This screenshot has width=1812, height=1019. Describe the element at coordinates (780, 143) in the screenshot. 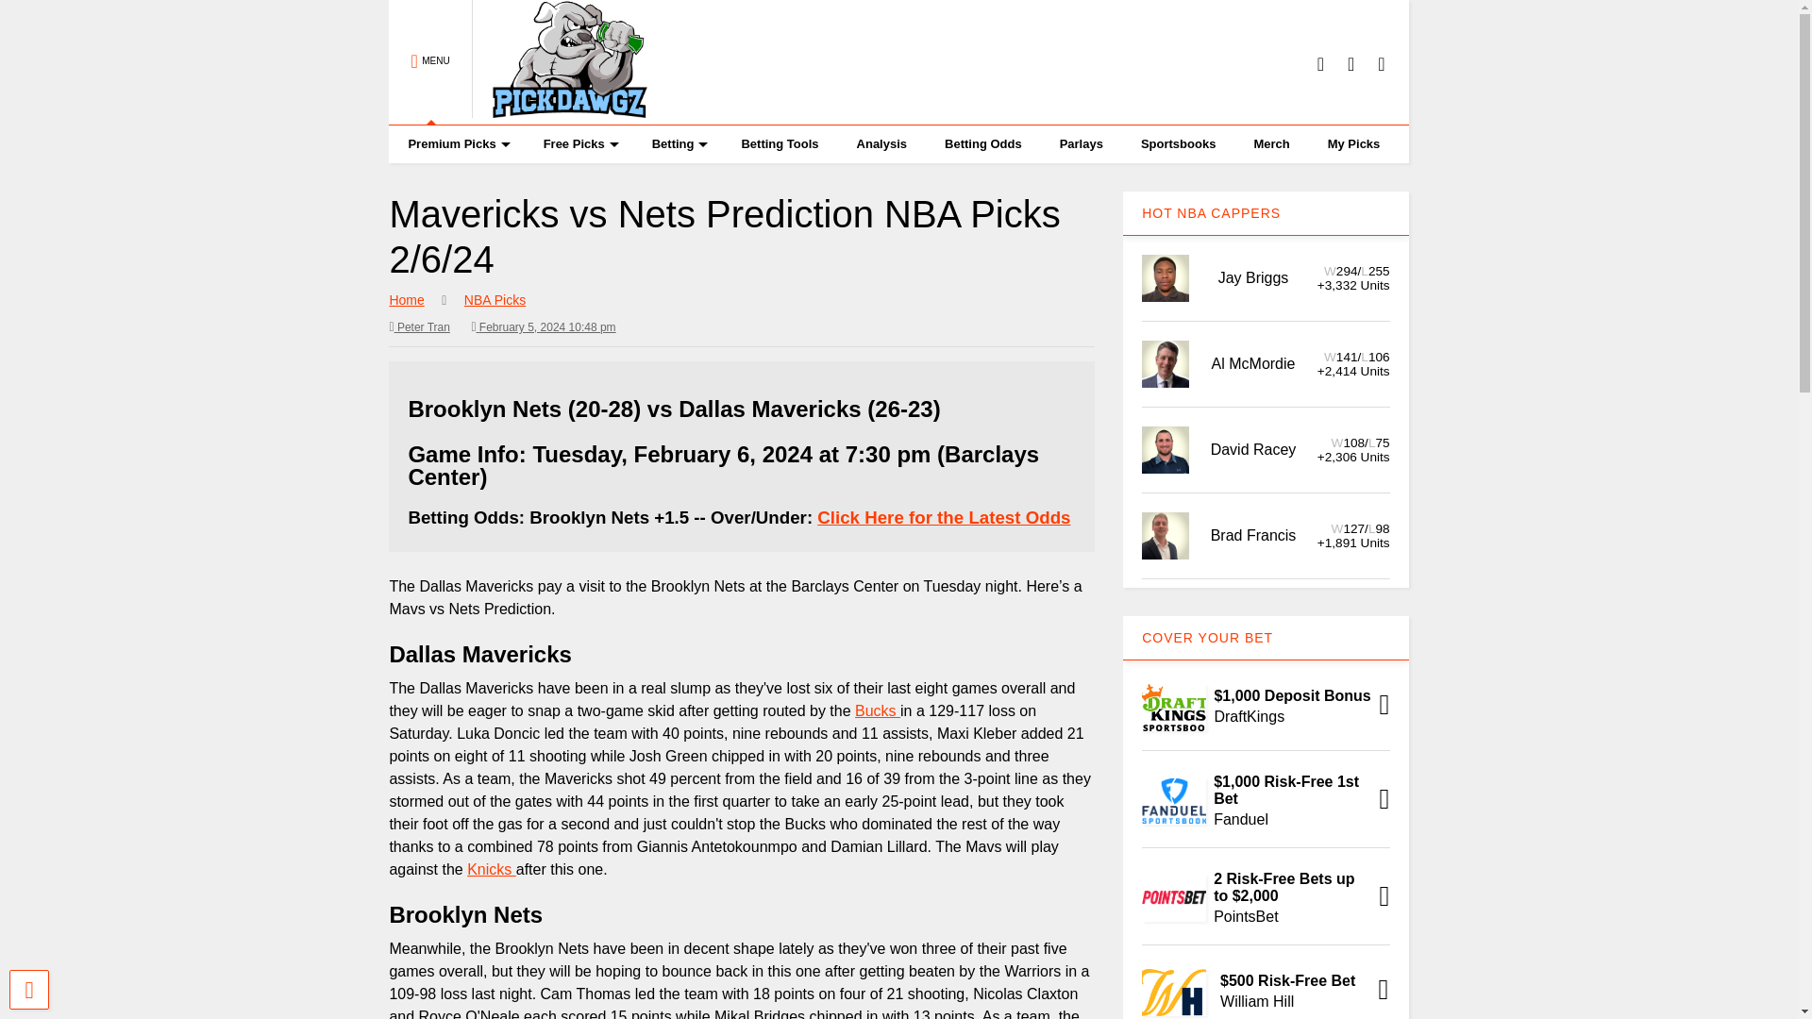

I see `Betting Tools` at that location.